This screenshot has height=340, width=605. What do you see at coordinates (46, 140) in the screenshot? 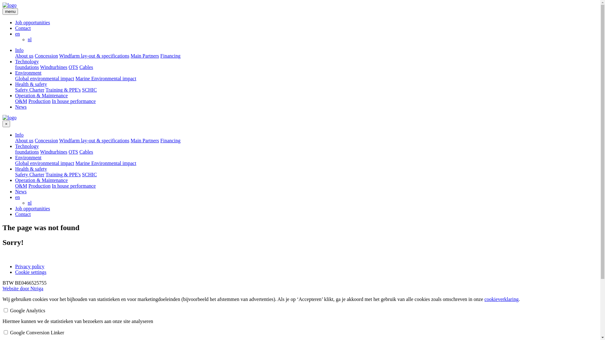
I see `Concession` at bounding box center [46, 140].